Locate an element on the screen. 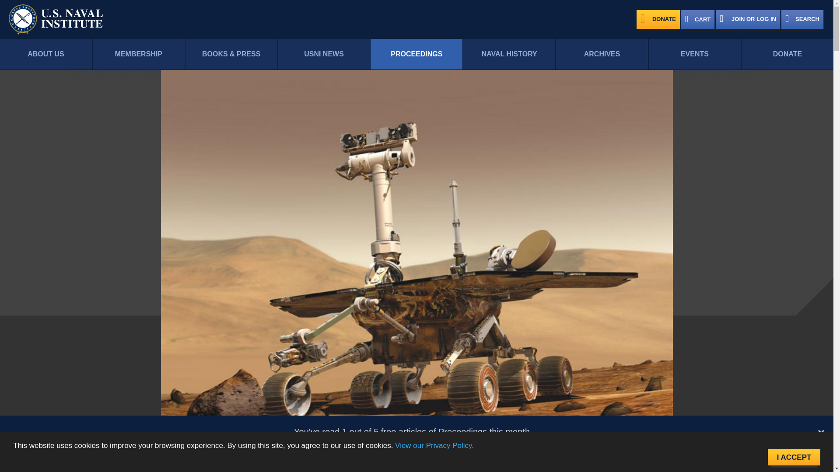 This screenshot has width=840, height=472. CART is located at coordinates (697, 19).